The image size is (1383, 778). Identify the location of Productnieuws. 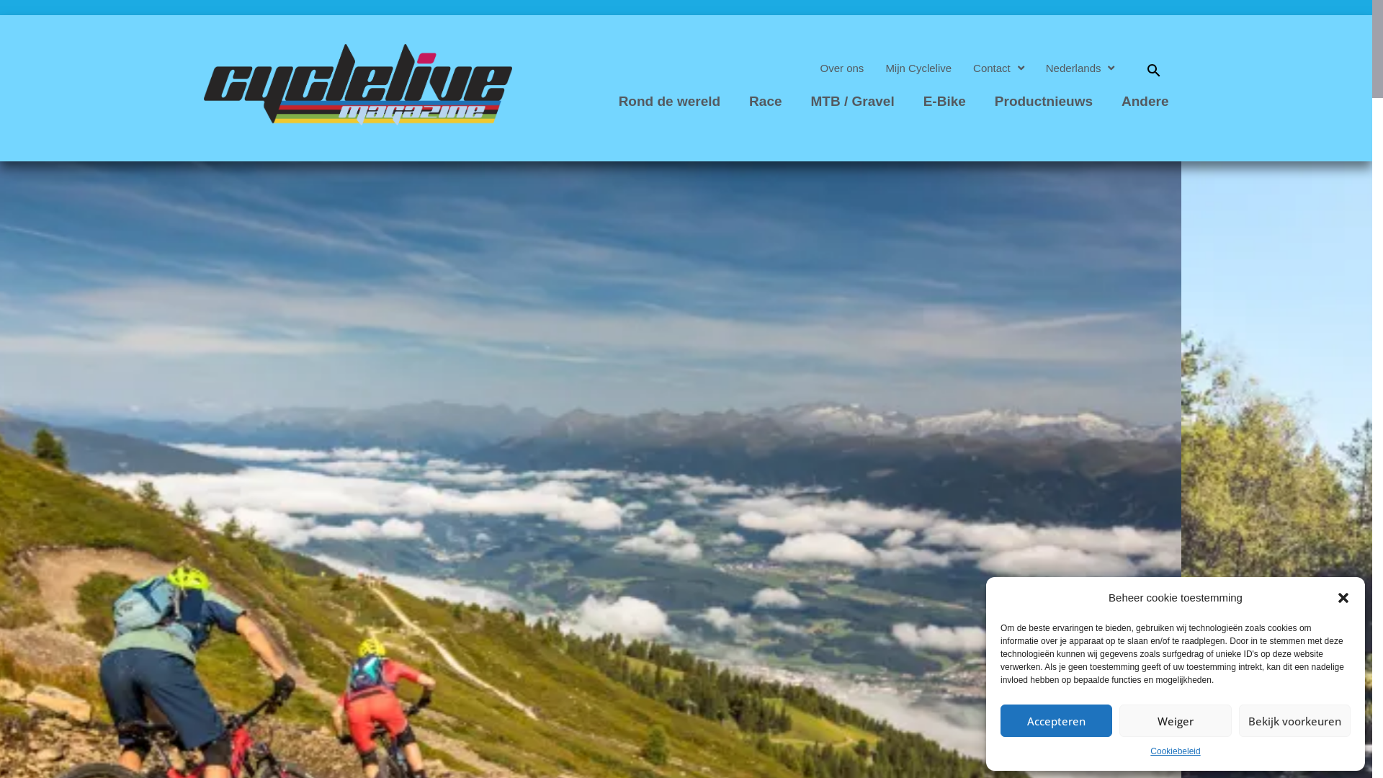
(1044, 102).